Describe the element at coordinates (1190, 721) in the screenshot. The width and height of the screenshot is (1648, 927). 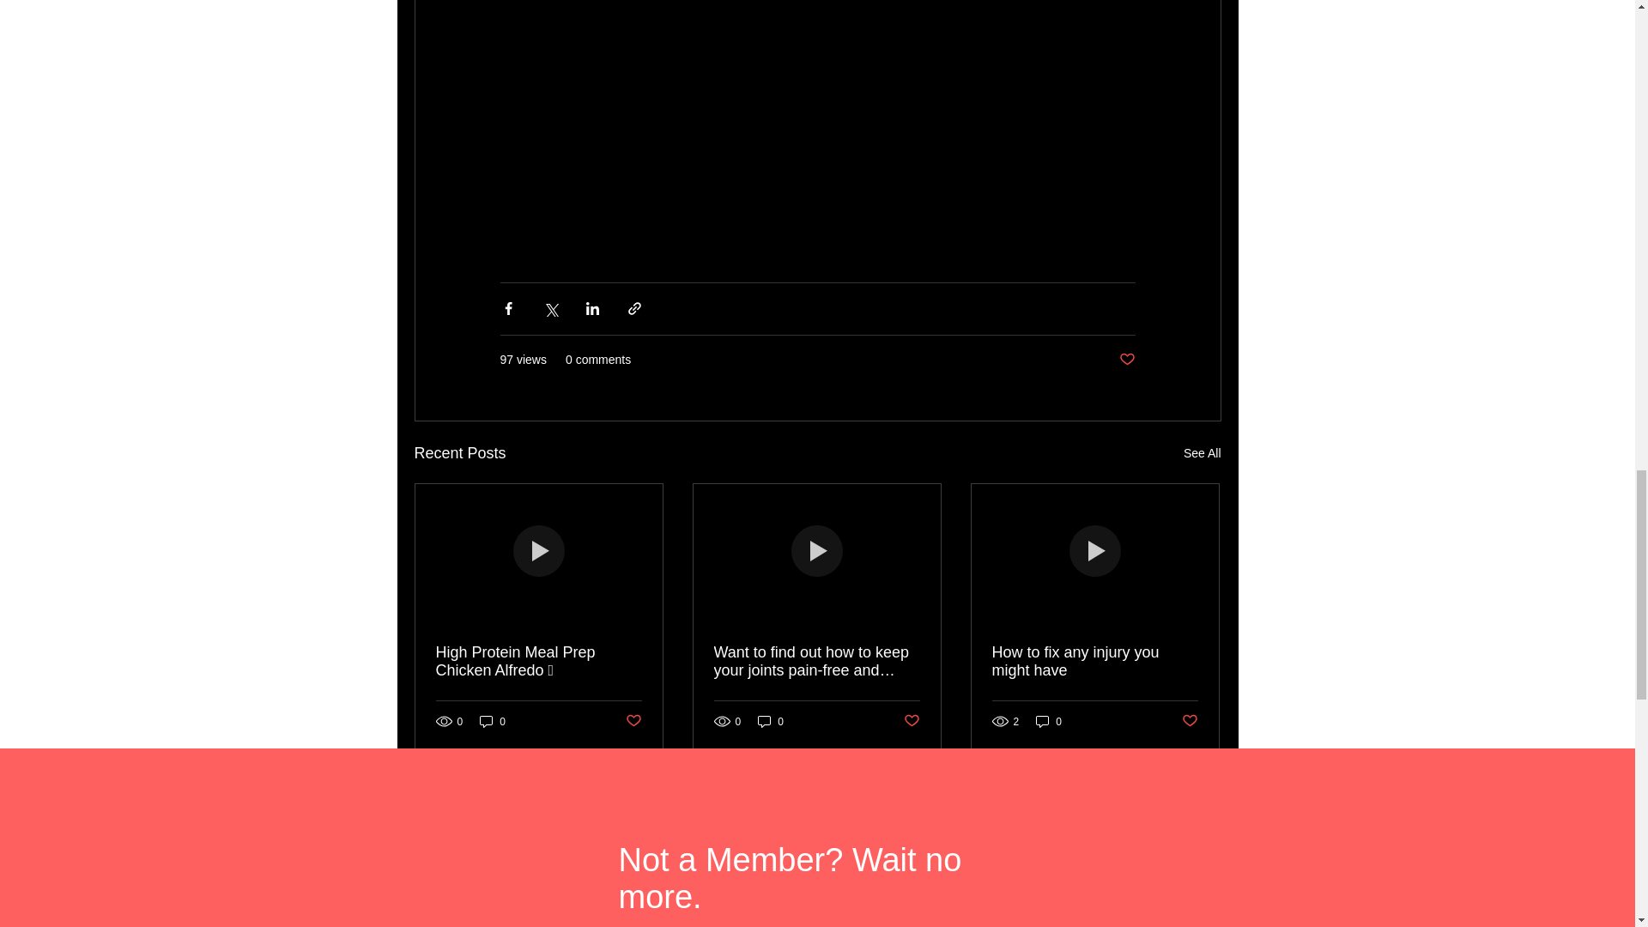
I see `Post not marked as liked` at that location.